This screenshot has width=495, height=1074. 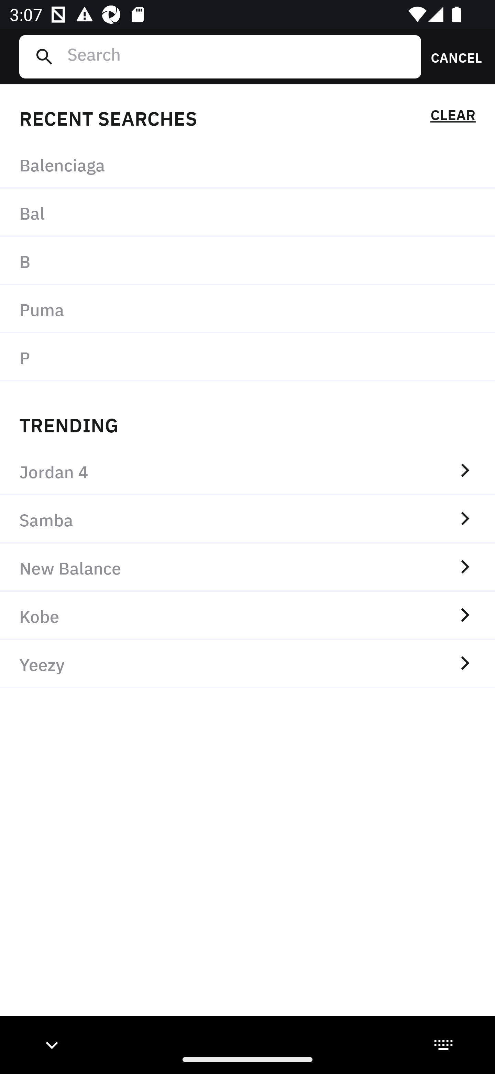 I want to click on P, so click(x=247, y=357).